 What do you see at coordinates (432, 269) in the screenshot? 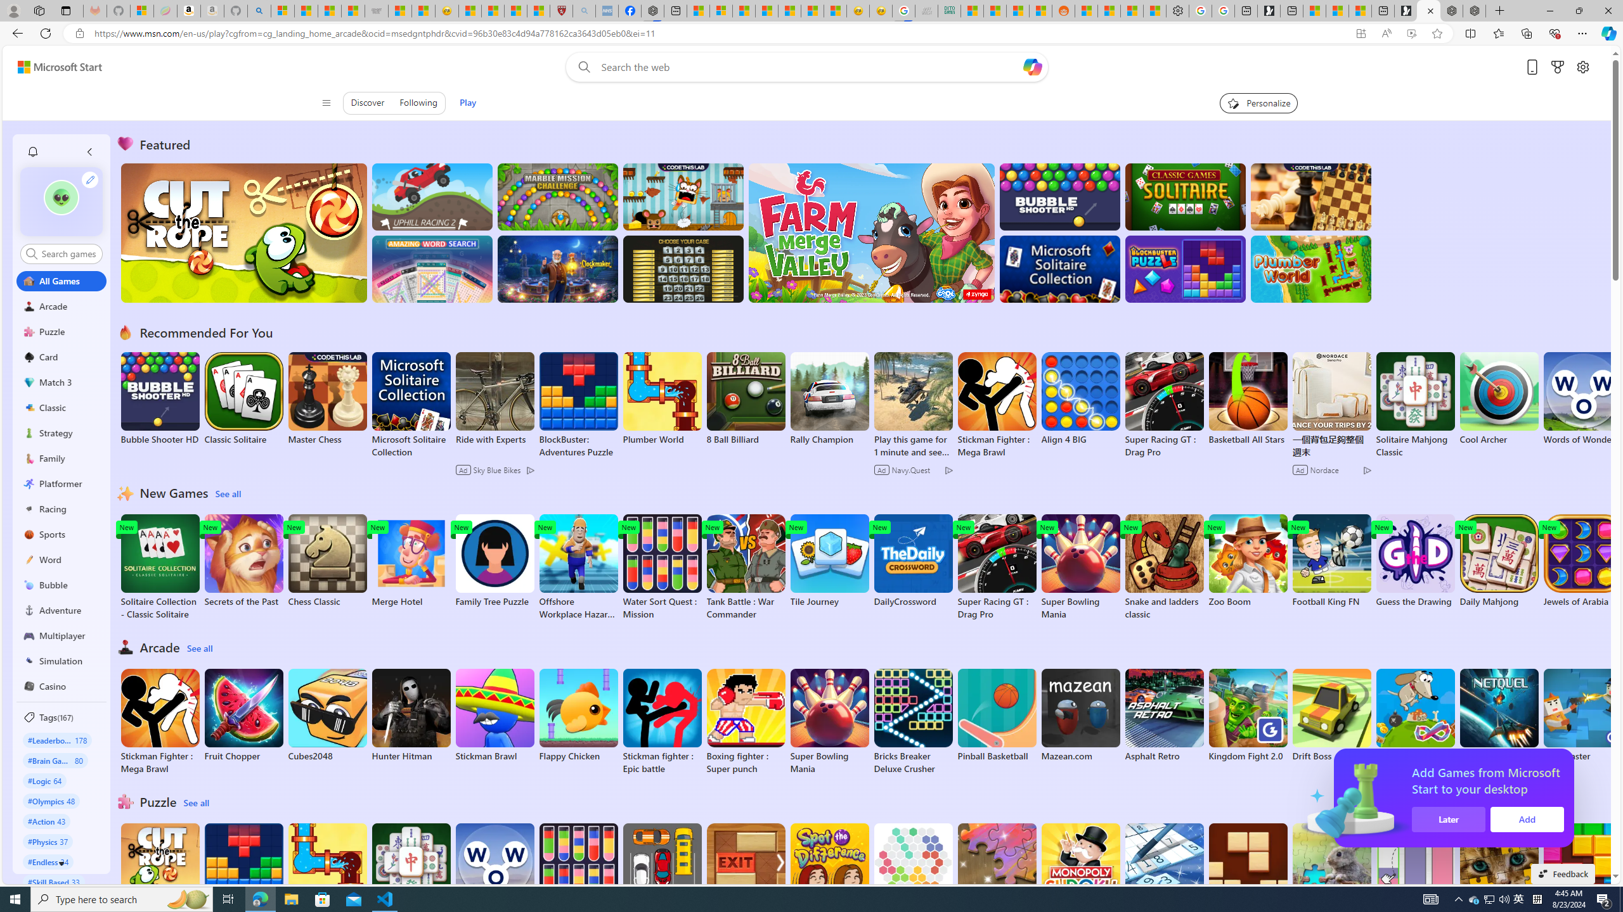
I see `Amazing Word Search` at bounding box center [432, 269].